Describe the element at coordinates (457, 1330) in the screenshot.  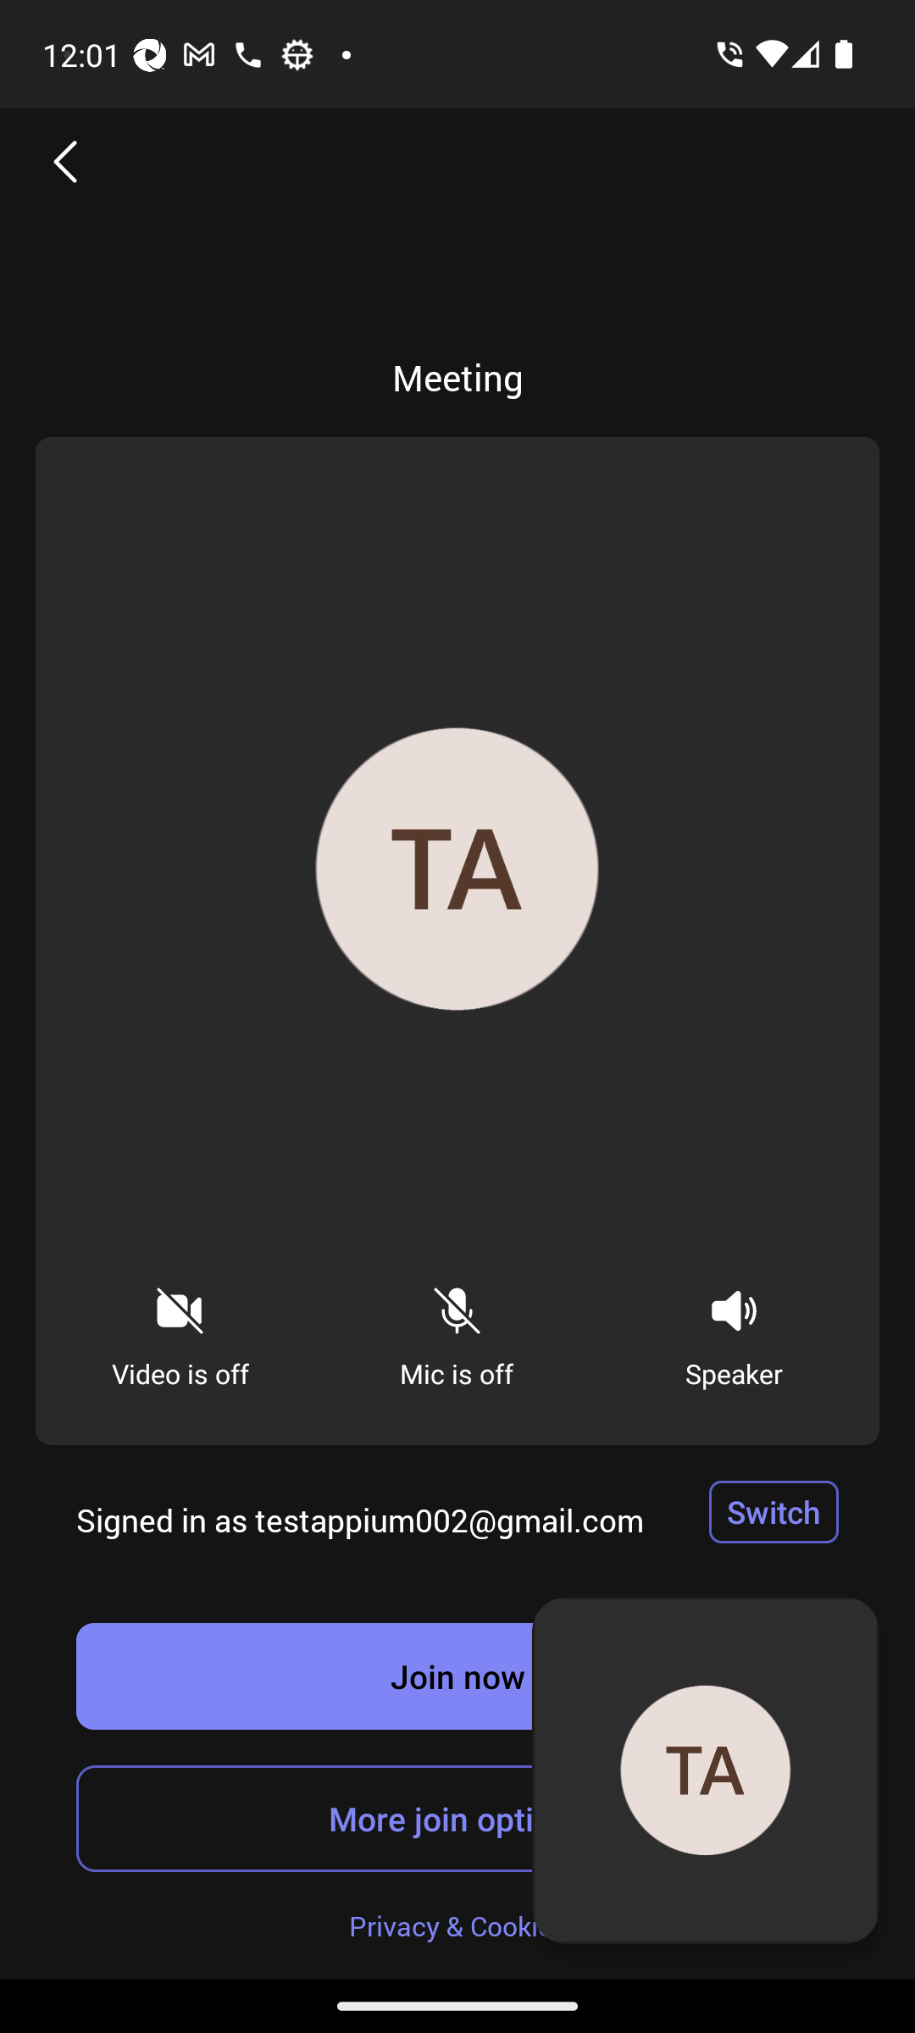
I see `Mic muted Mic is off` at that location.